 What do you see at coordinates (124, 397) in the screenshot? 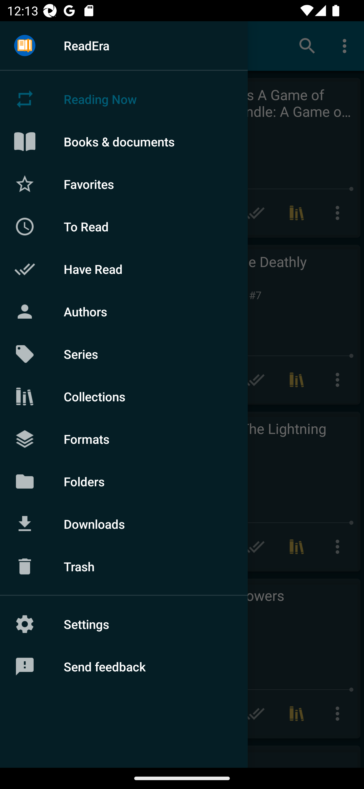
I see `Collections` at bounding box center [124, 397].